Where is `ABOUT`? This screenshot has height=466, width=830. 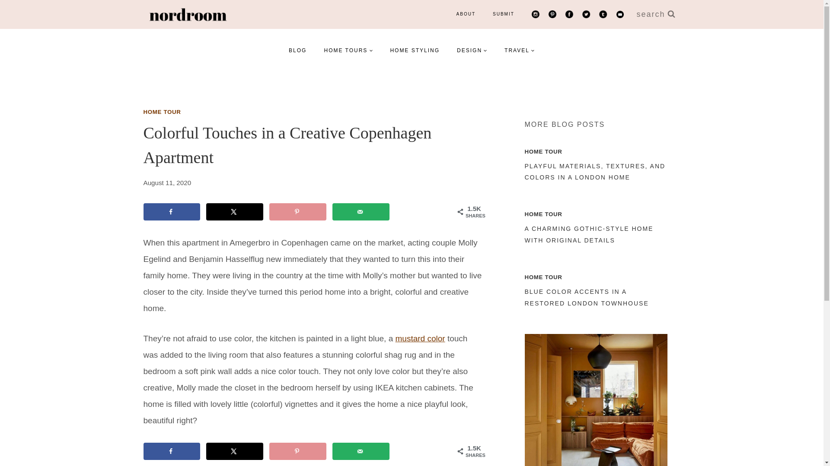 ABOUT is located at coordinates (466, 14).